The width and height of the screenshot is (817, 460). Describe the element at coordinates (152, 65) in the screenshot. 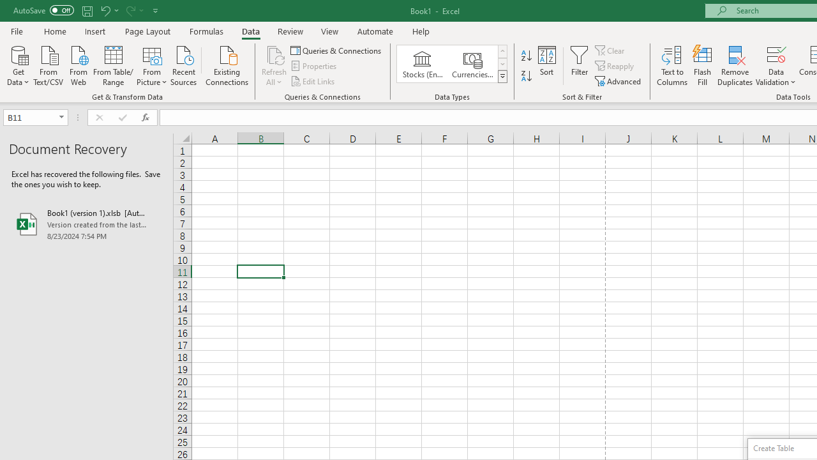

I see `From Picture` at that location.